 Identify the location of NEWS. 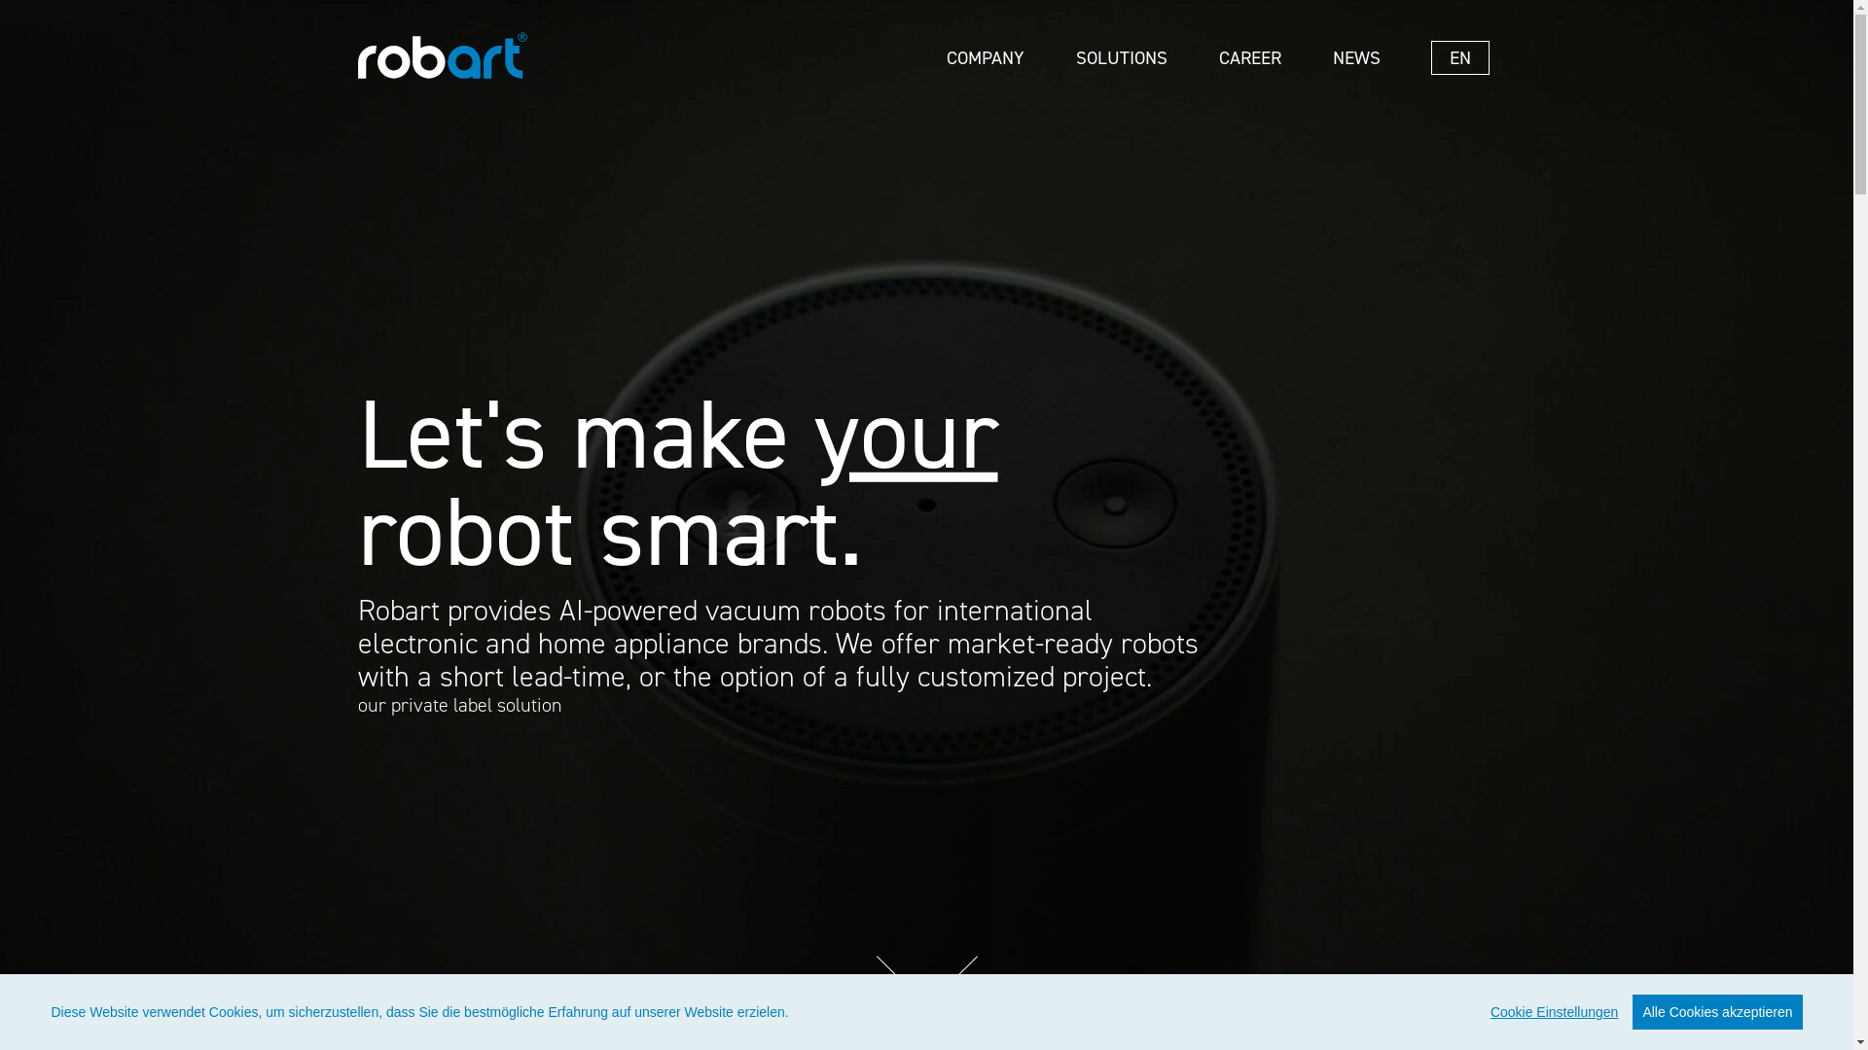
(1357, 45).